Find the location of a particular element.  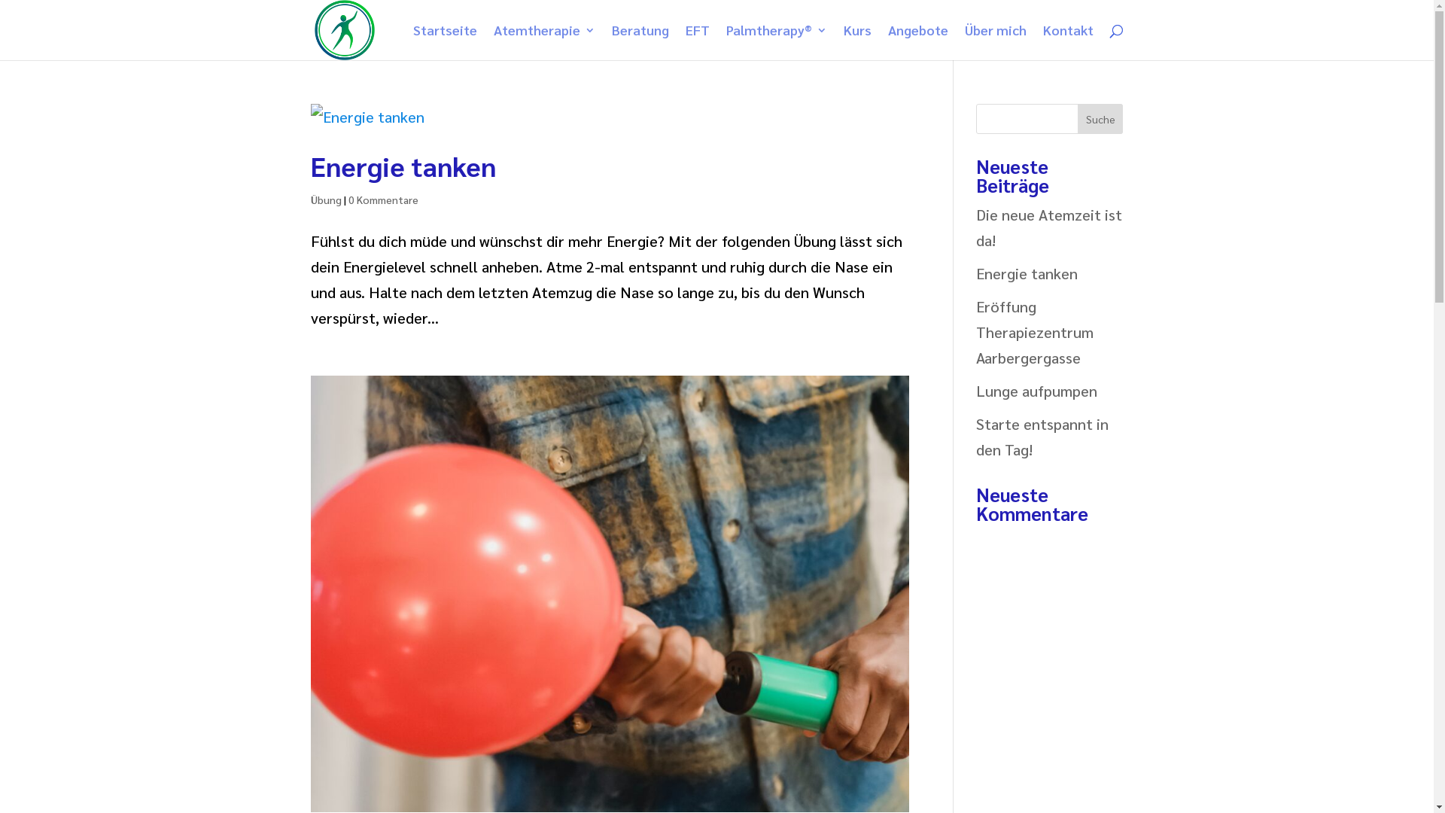

Beratung is located at coordinates (640, 42).